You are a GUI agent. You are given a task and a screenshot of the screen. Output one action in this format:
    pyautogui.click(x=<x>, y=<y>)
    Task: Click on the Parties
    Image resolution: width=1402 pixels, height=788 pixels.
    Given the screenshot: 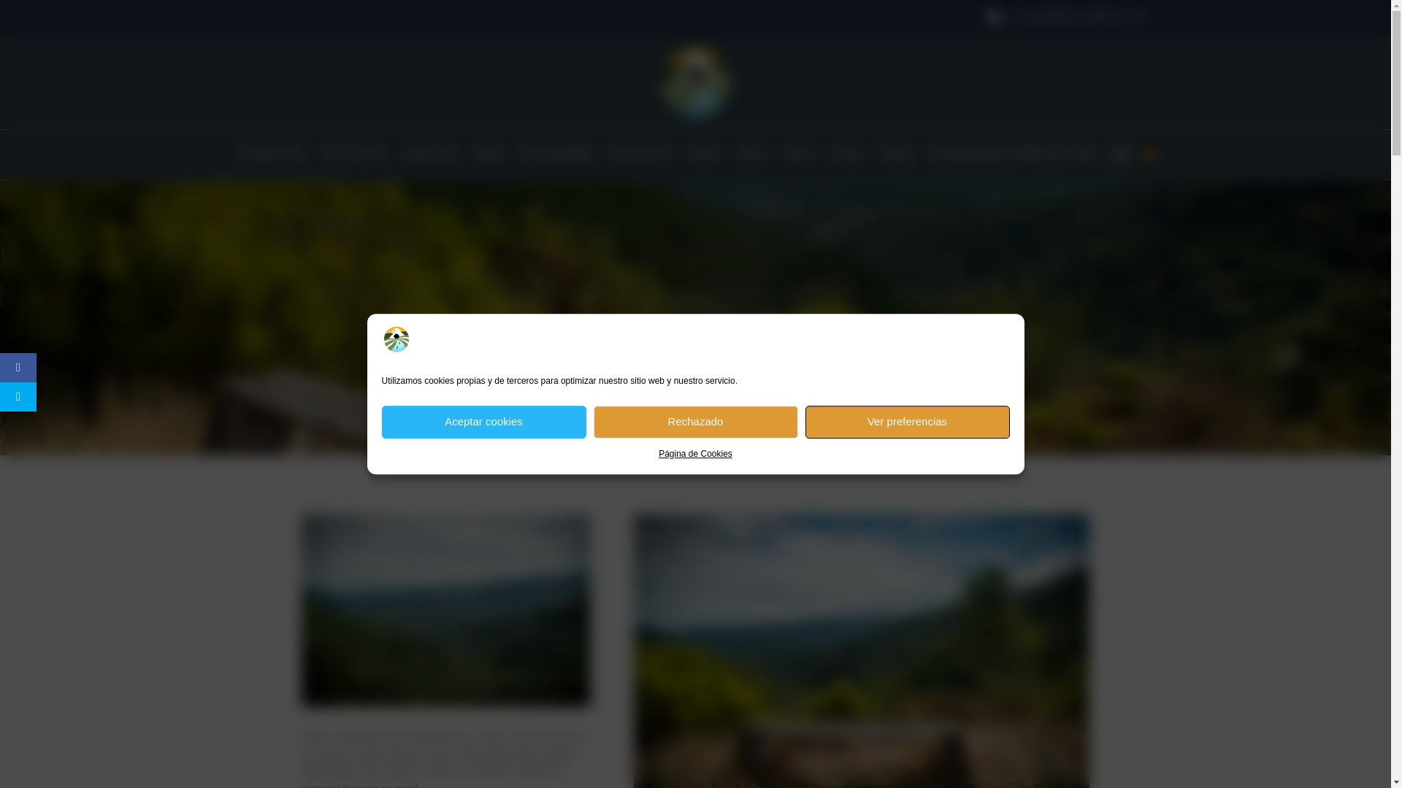 What is the action you would take?
    pyautogui.click(x=798, y=158)
    